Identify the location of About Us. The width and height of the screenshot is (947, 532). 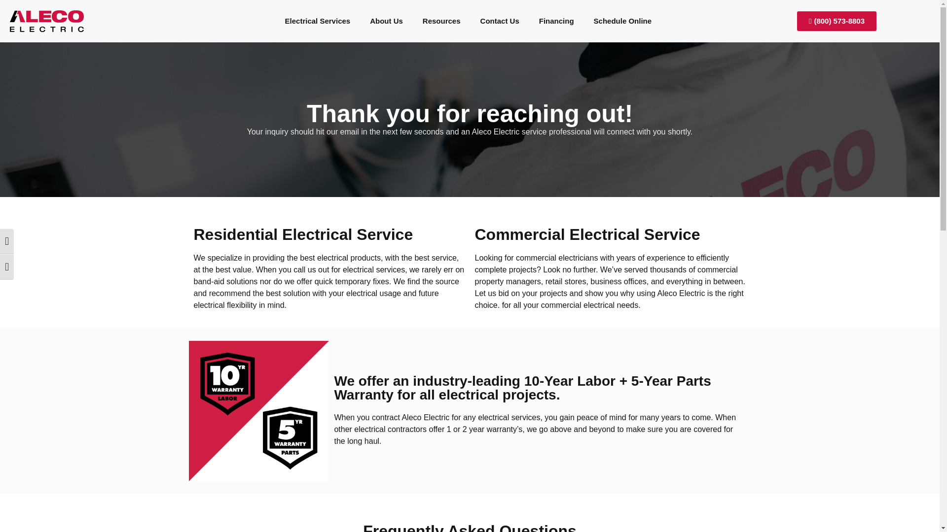
(386, 8).